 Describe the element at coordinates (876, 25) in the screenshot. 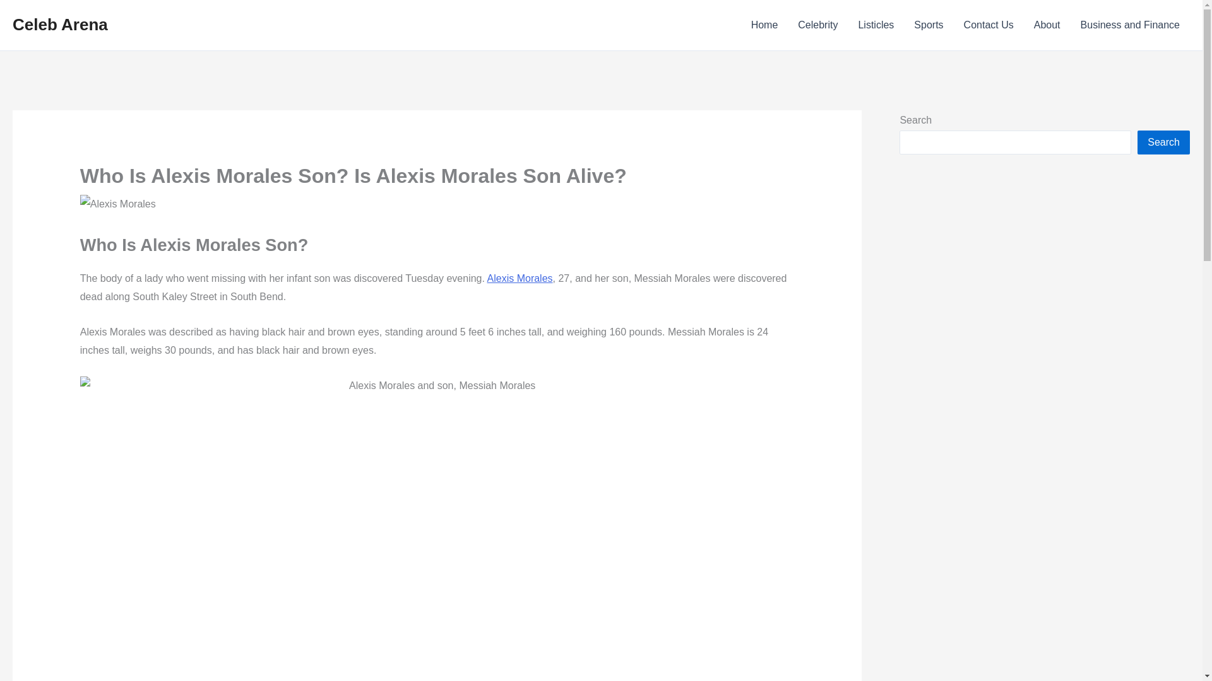

I see `Listicles` at that location.